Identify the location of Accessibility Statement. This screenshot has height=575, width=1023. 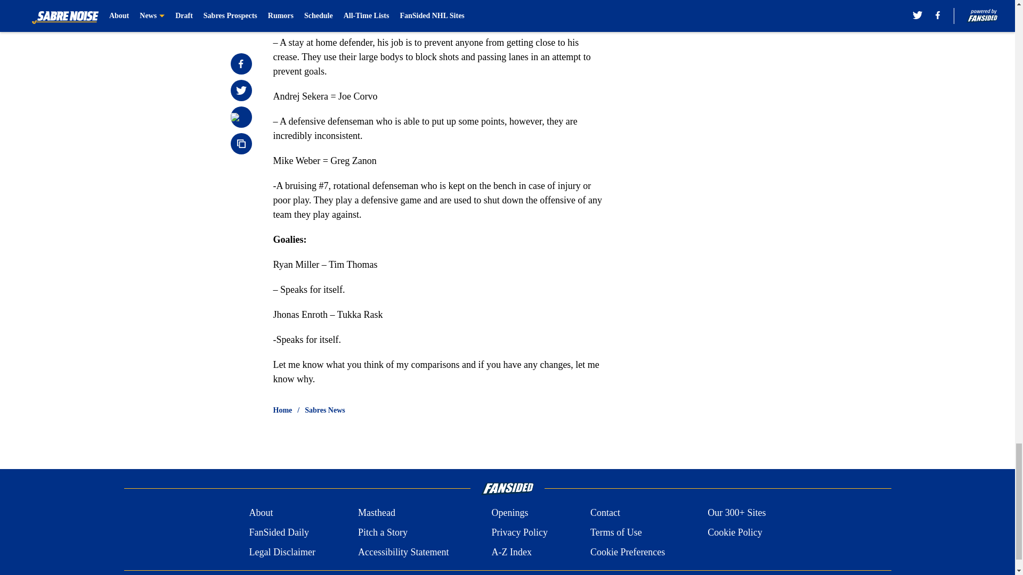
(403, 552).